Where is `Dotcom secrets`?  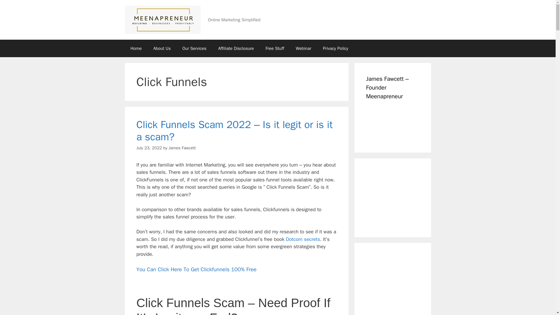 Dotcom secrets is located at coordinates (303, 239).